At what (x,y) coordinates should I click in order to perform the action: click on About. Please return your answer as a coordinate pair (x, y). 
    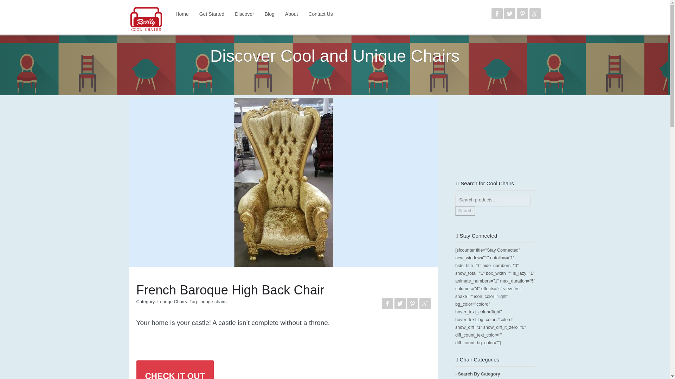
    Looking at the image, I should click on (291, 14).